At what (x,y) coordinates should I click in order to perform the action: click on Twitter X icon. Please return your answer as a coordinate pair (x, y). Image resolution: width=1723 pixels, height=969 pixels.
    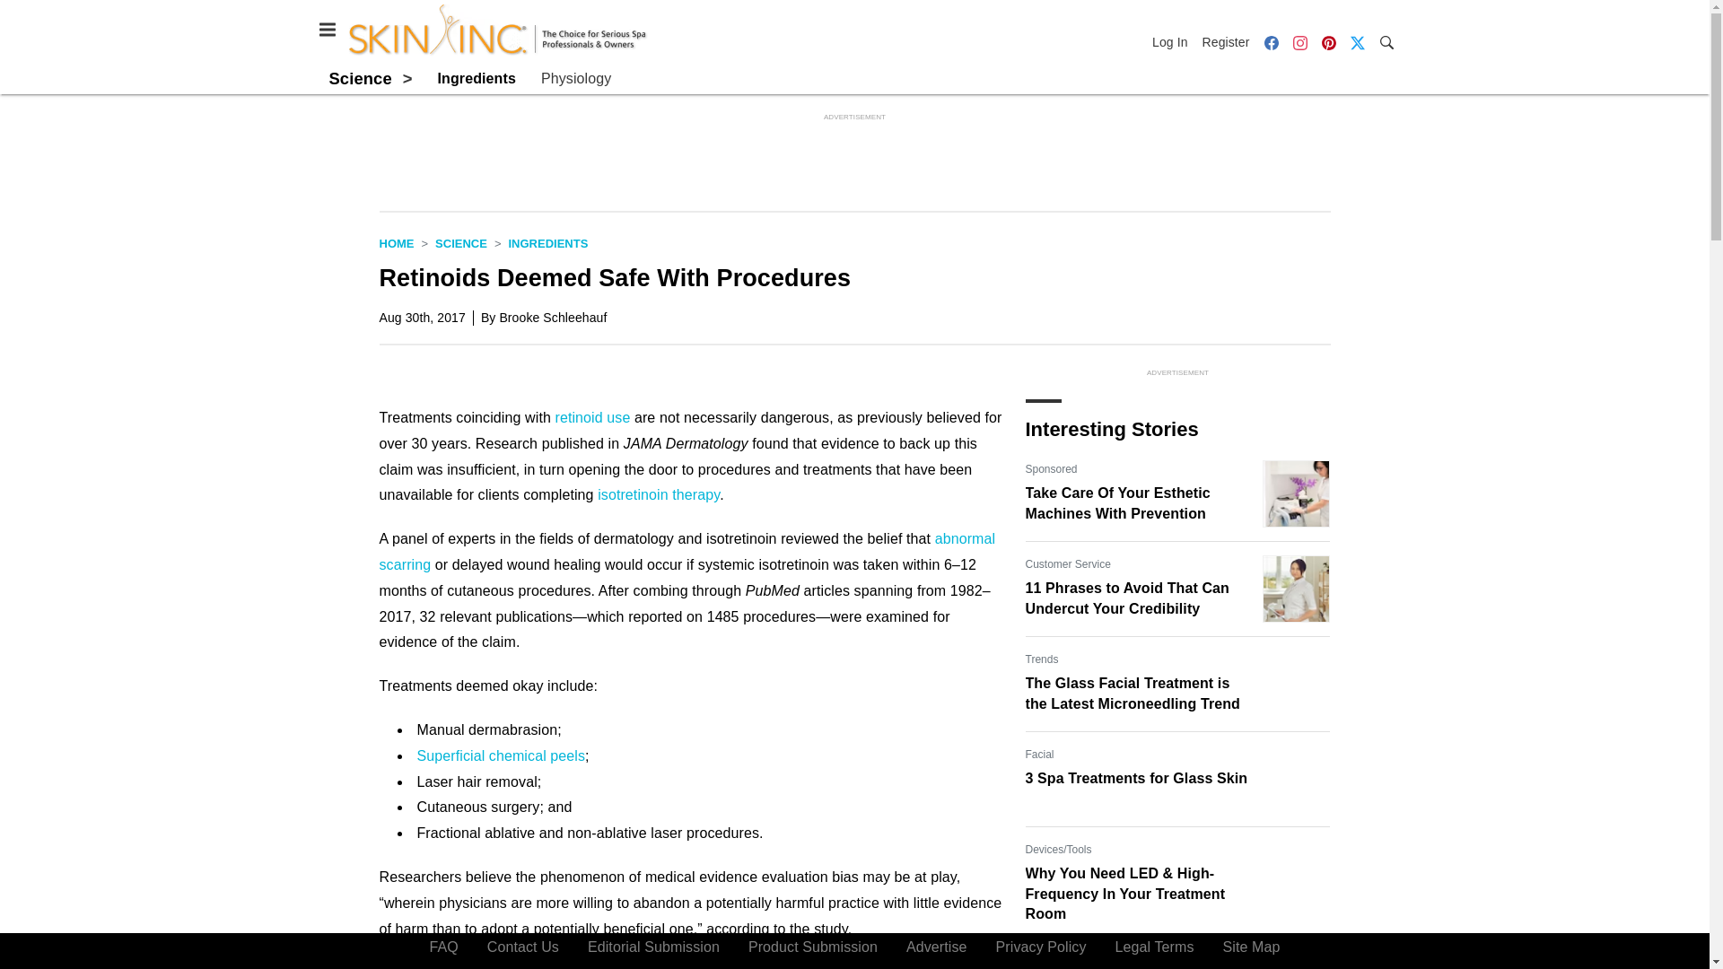
    Looking at the image, I should click on (1357, 41).